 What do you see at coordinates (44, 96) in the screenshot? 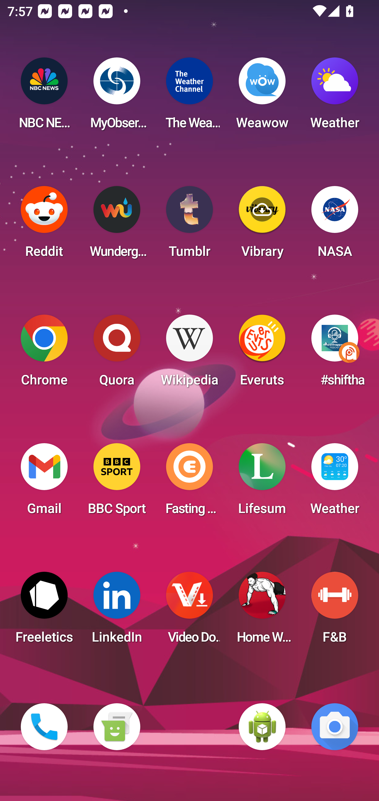
I see `NBC NEWS` at bounding box center [44, 96].